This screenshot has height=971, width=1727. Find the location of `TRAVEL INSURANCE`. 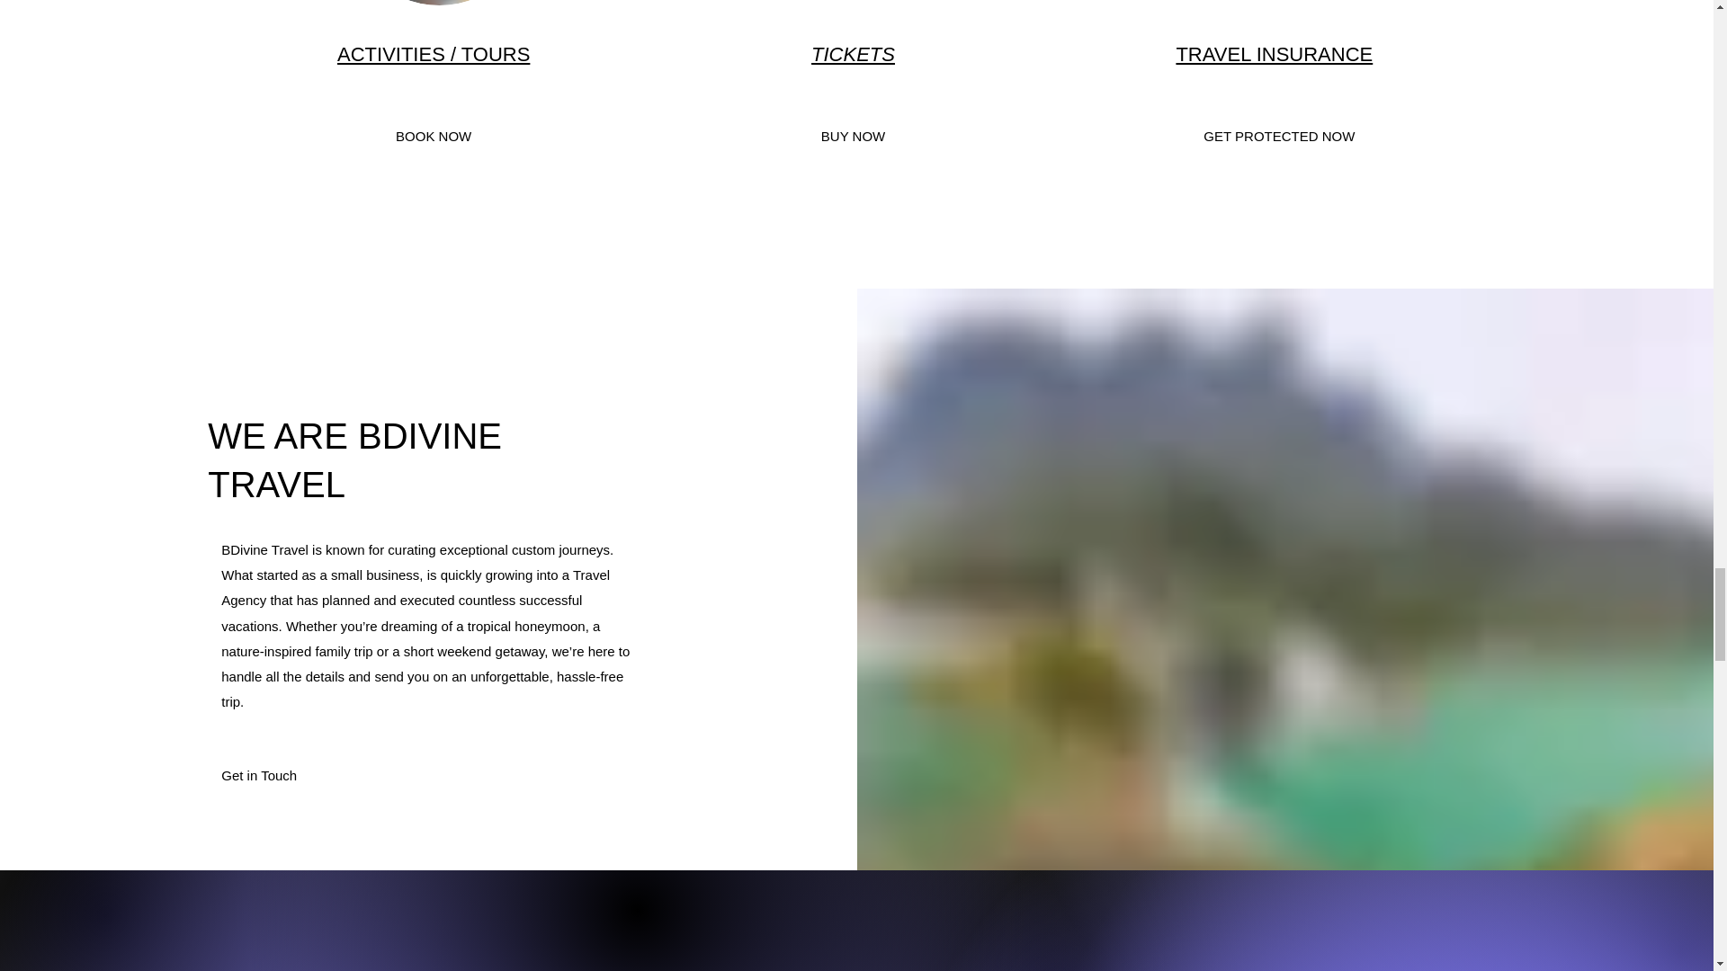

TRAVEL INSURANCE is located at coordinates (1274, 54).